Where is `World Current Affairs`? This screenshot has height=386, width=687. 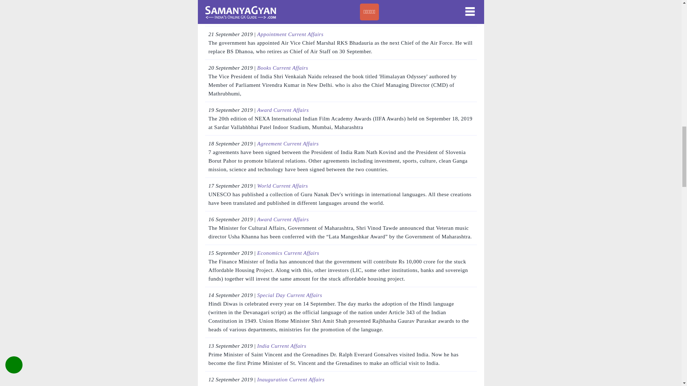 World Current Affairs is located at coordinates (282, 186).